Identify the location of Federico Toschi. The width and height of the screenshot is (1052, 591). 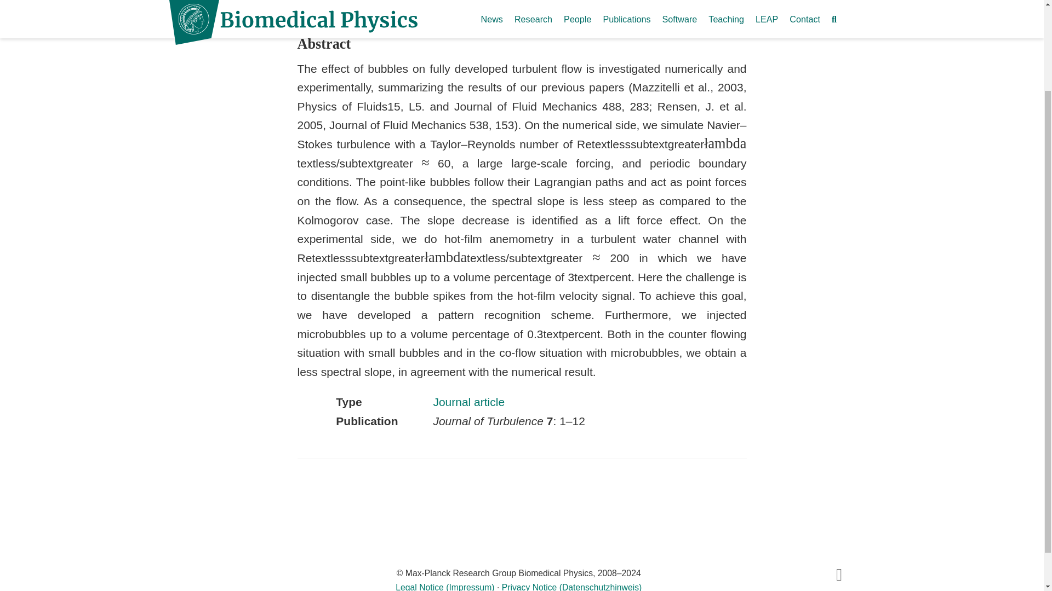
(613, 2).